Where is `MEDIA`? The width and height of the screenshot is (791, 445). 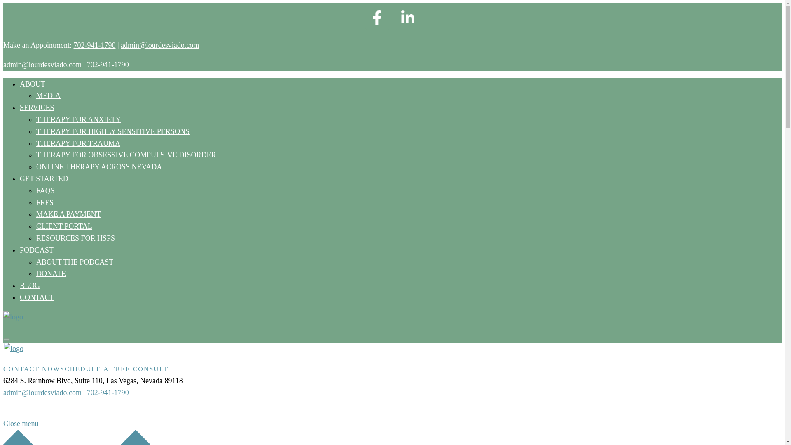 MEDIA is located at coordinates (49, 96).